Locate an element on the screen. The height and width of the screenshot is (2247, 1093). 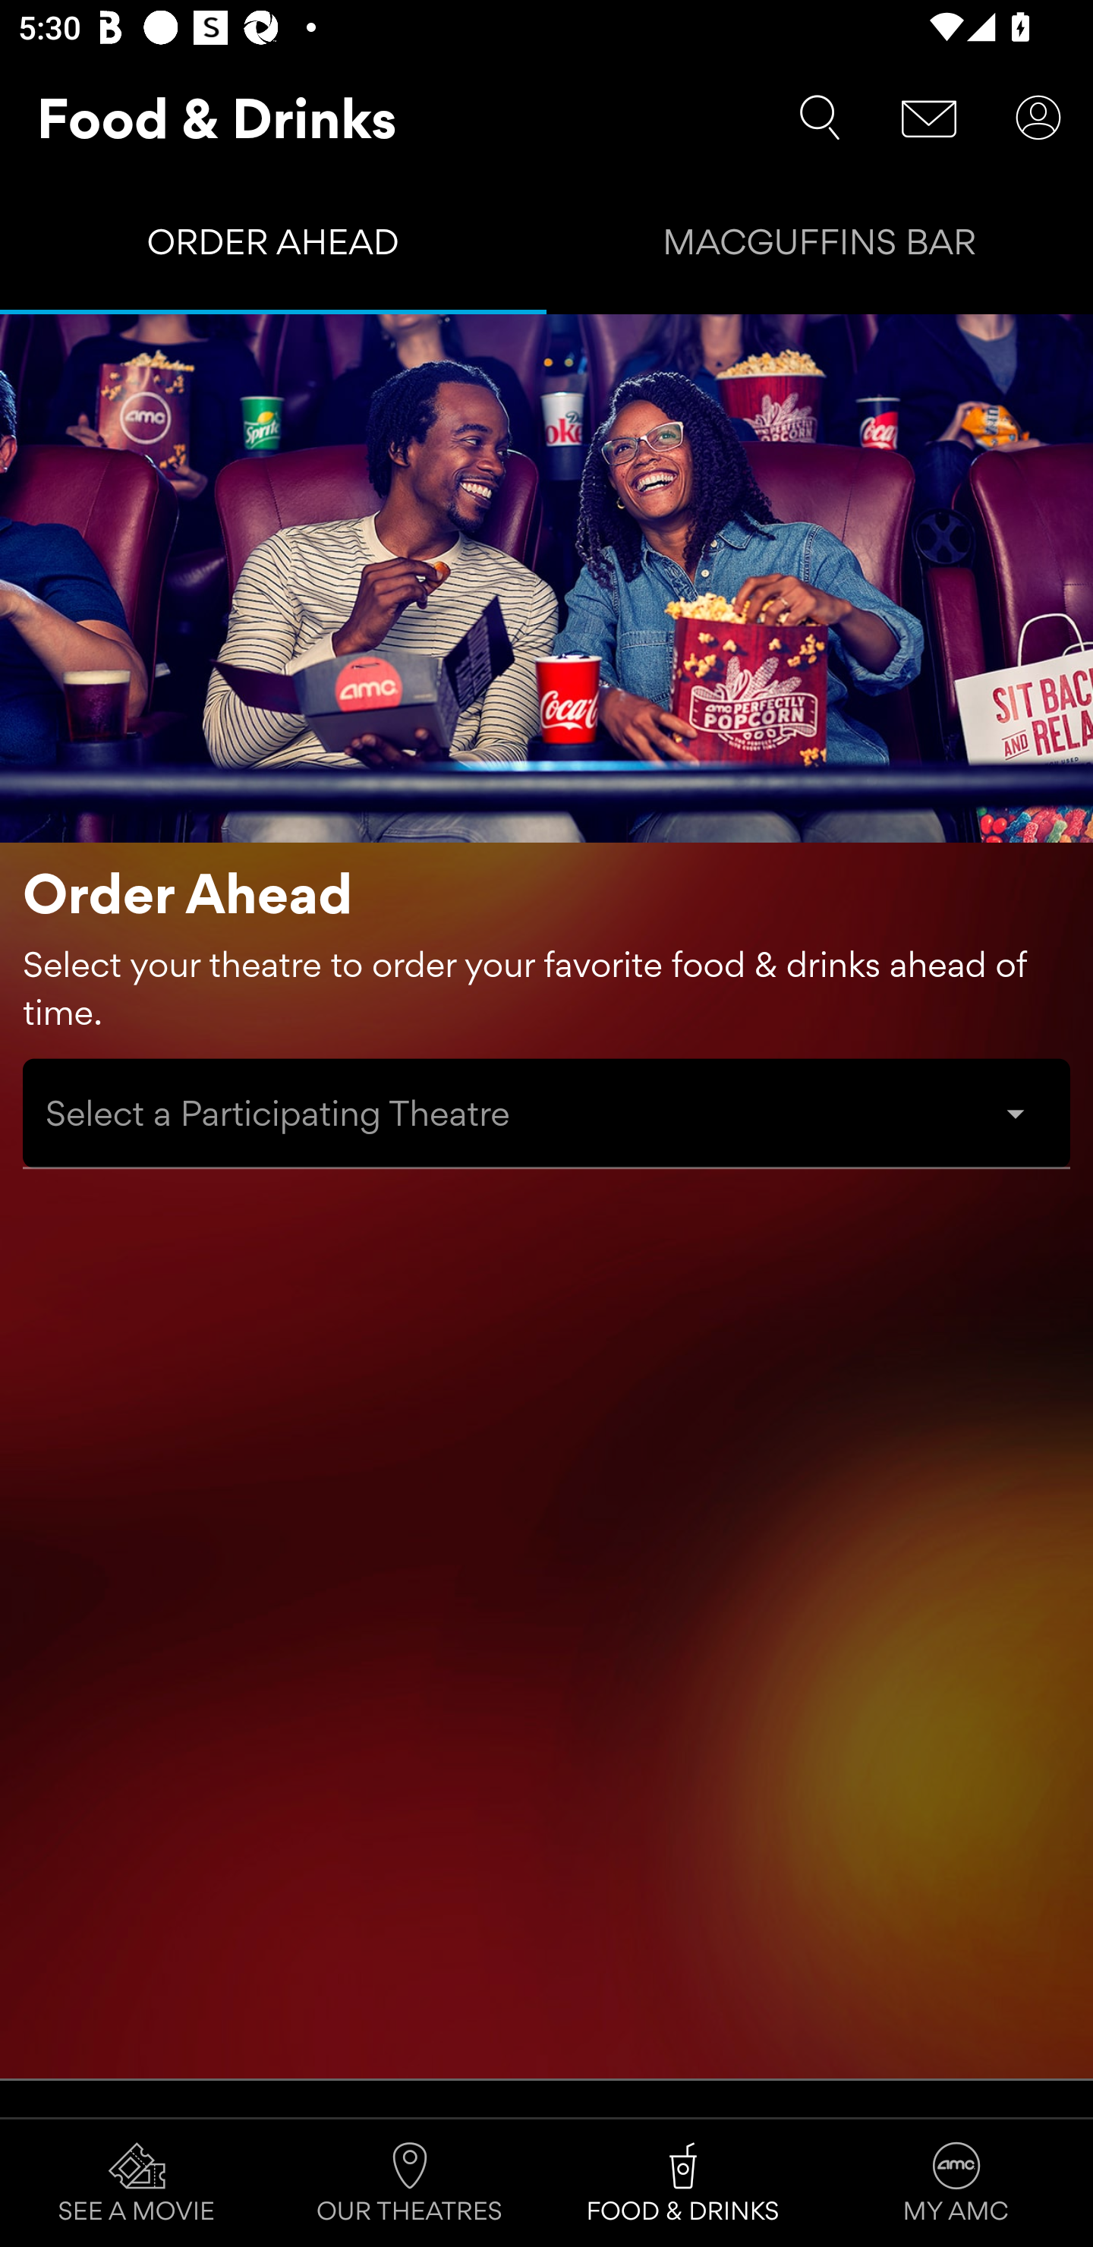
Message Center is located at coordinates (929, 118).